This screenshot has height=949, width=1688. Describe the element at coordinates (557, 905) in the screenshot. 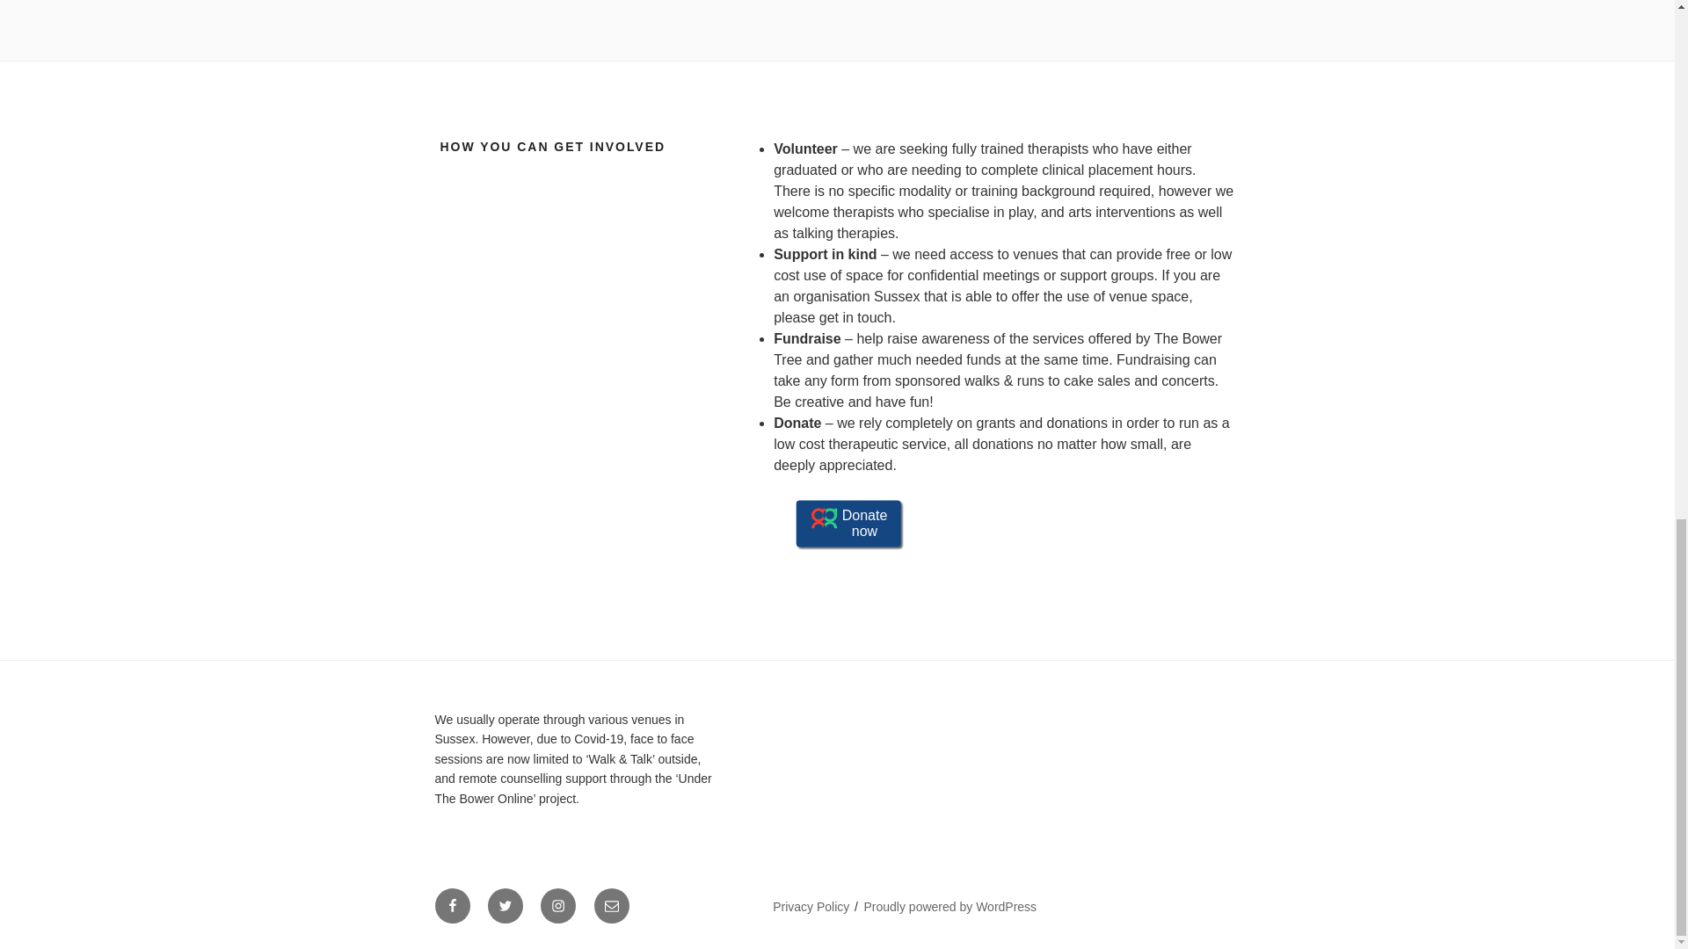

I see `Instagram` at that location.